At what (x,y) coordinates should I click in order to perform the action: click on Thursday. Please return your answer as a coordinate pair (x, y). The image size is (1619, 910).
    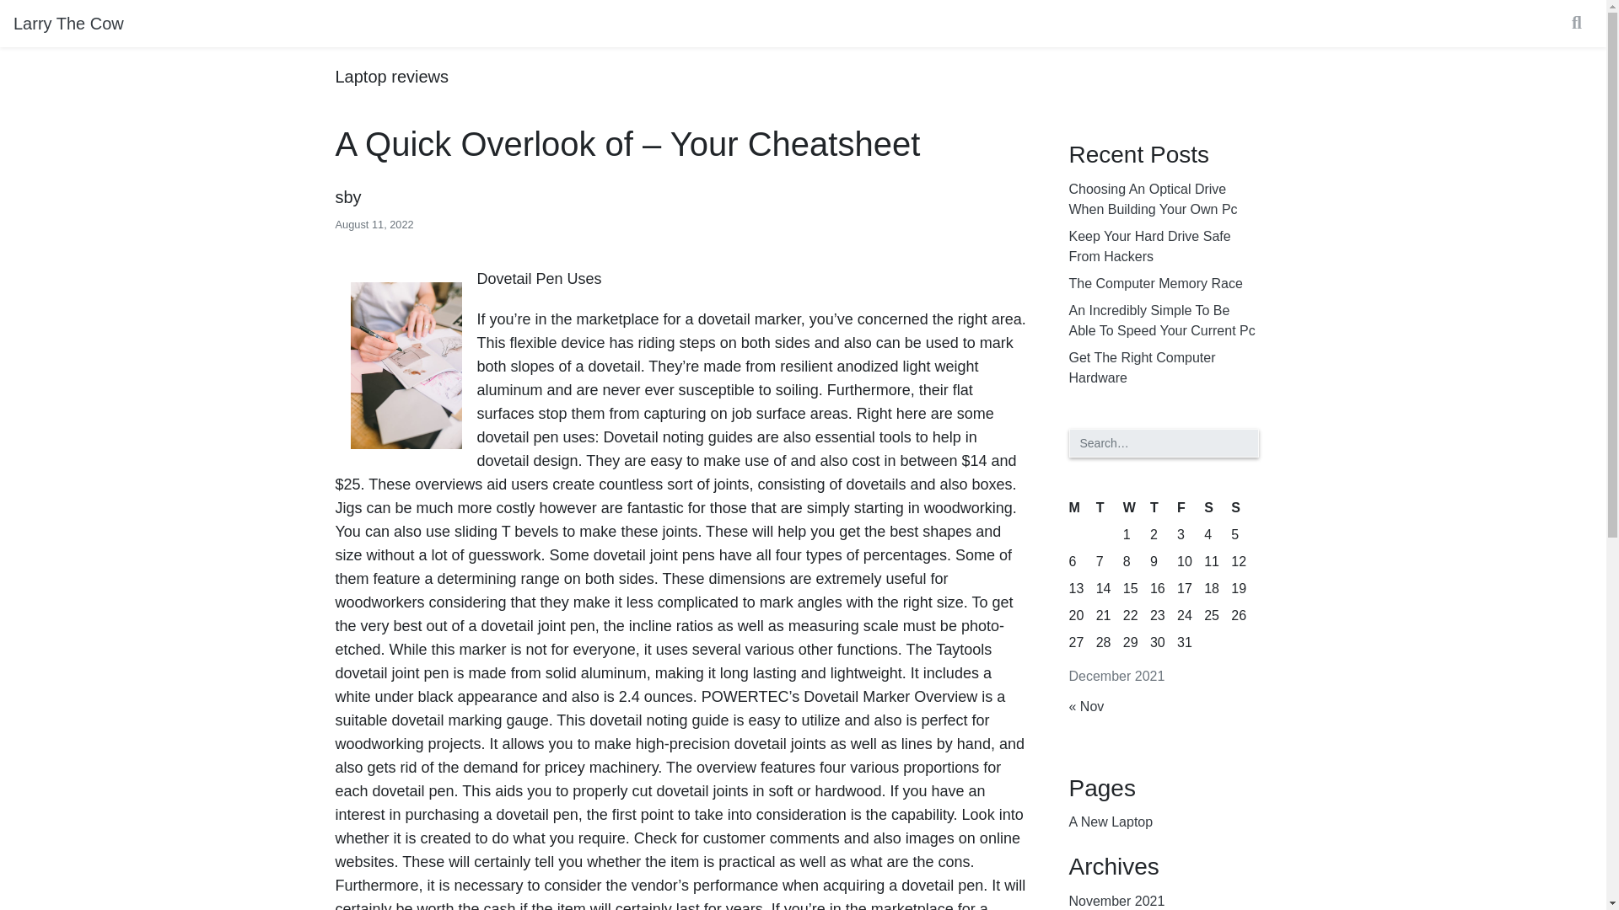
    Looking at the image, I should click on (1163, 507).